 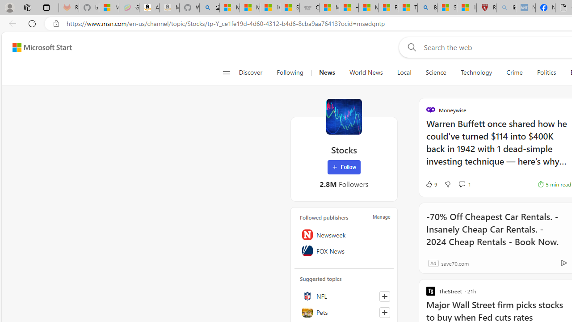 I want to click on NFL, so click(x=344, y=296).